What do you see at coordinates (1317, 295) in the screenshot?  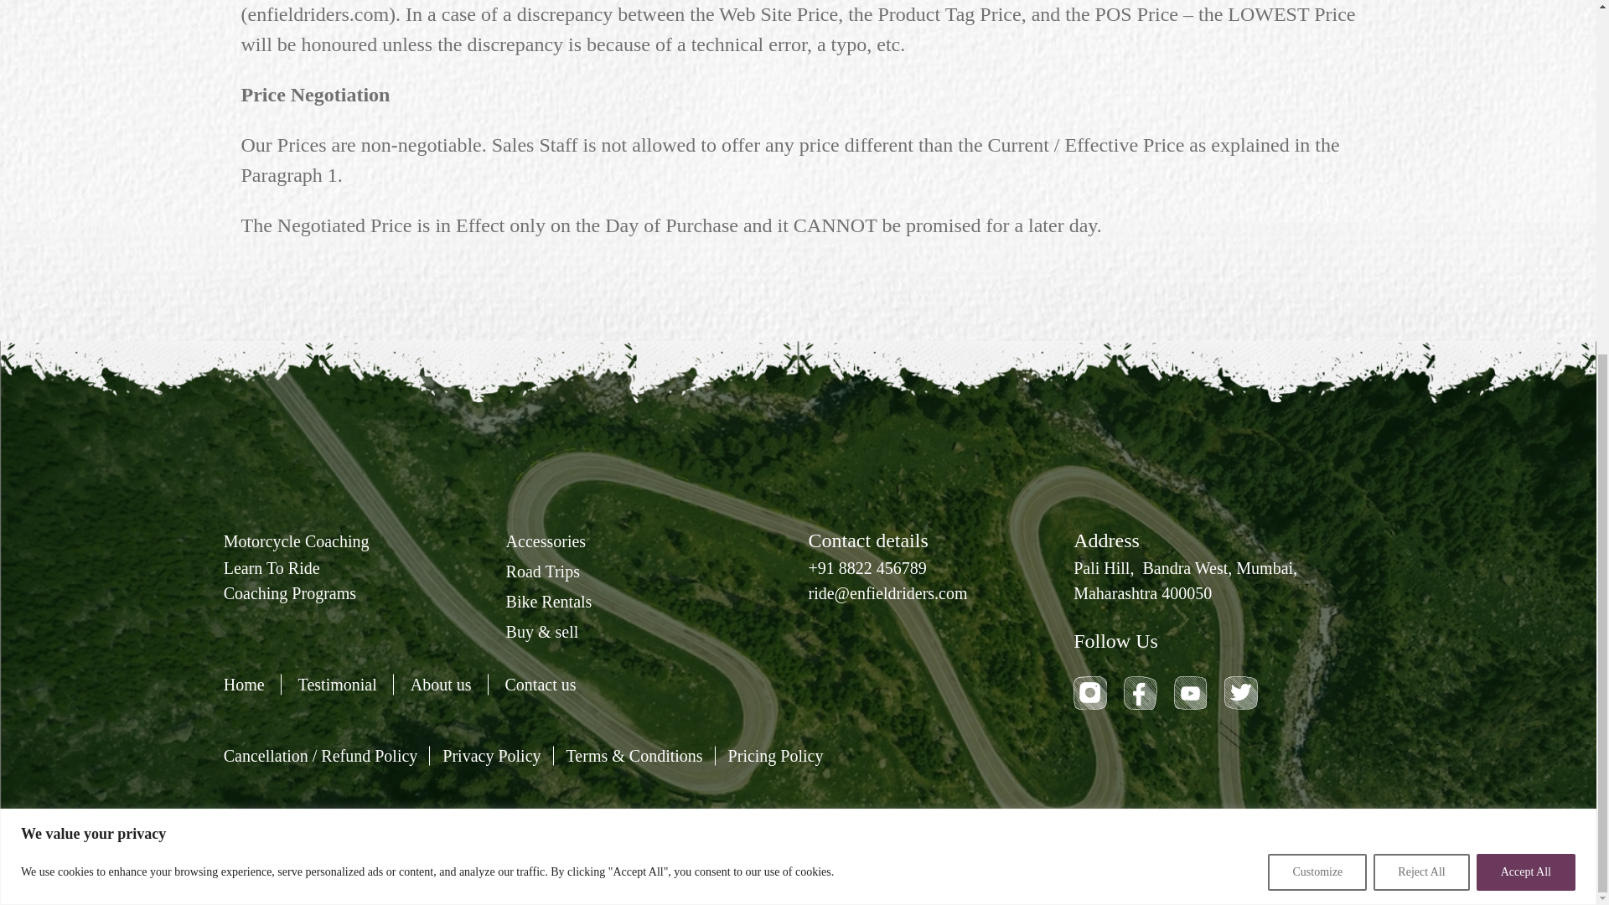 I see `Customize` at bounding box center [1317, 295].